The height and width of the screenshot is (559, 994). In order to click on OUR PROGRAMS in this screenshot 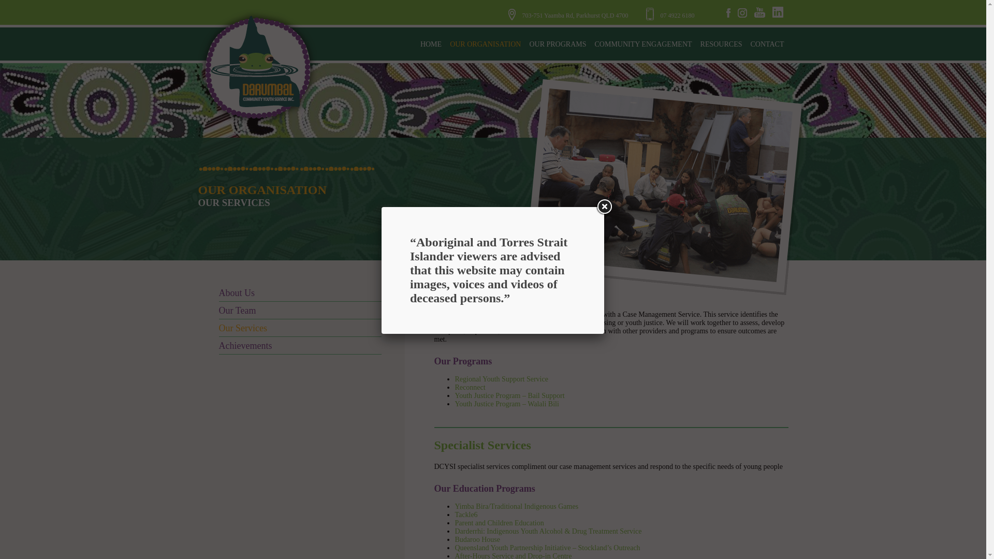, I will do `click(557, 44)`.